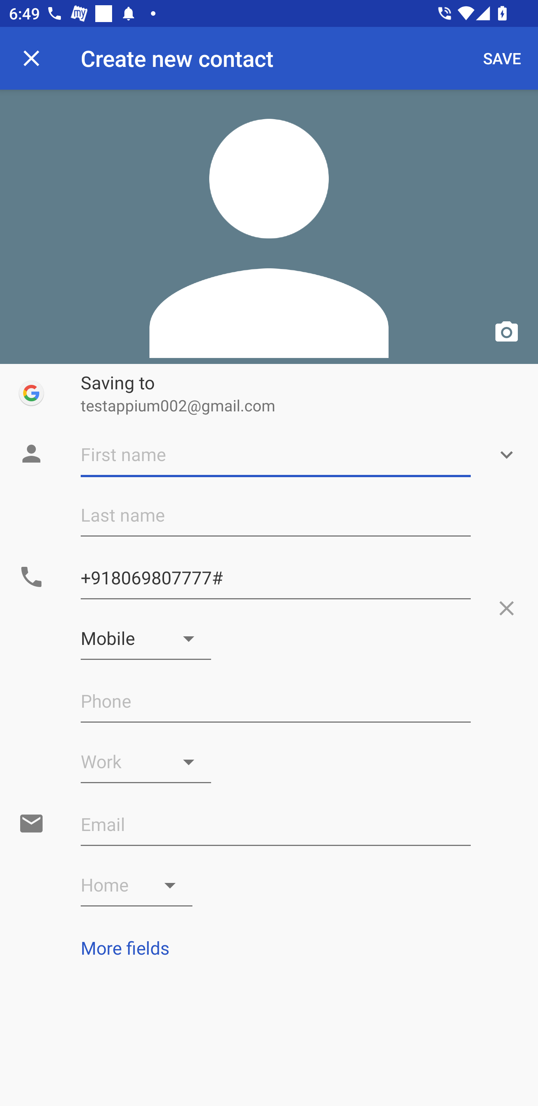 Image resolution: width=538 pixels, height=1106 pixels. I want to click on Last name, so click(276, 515).